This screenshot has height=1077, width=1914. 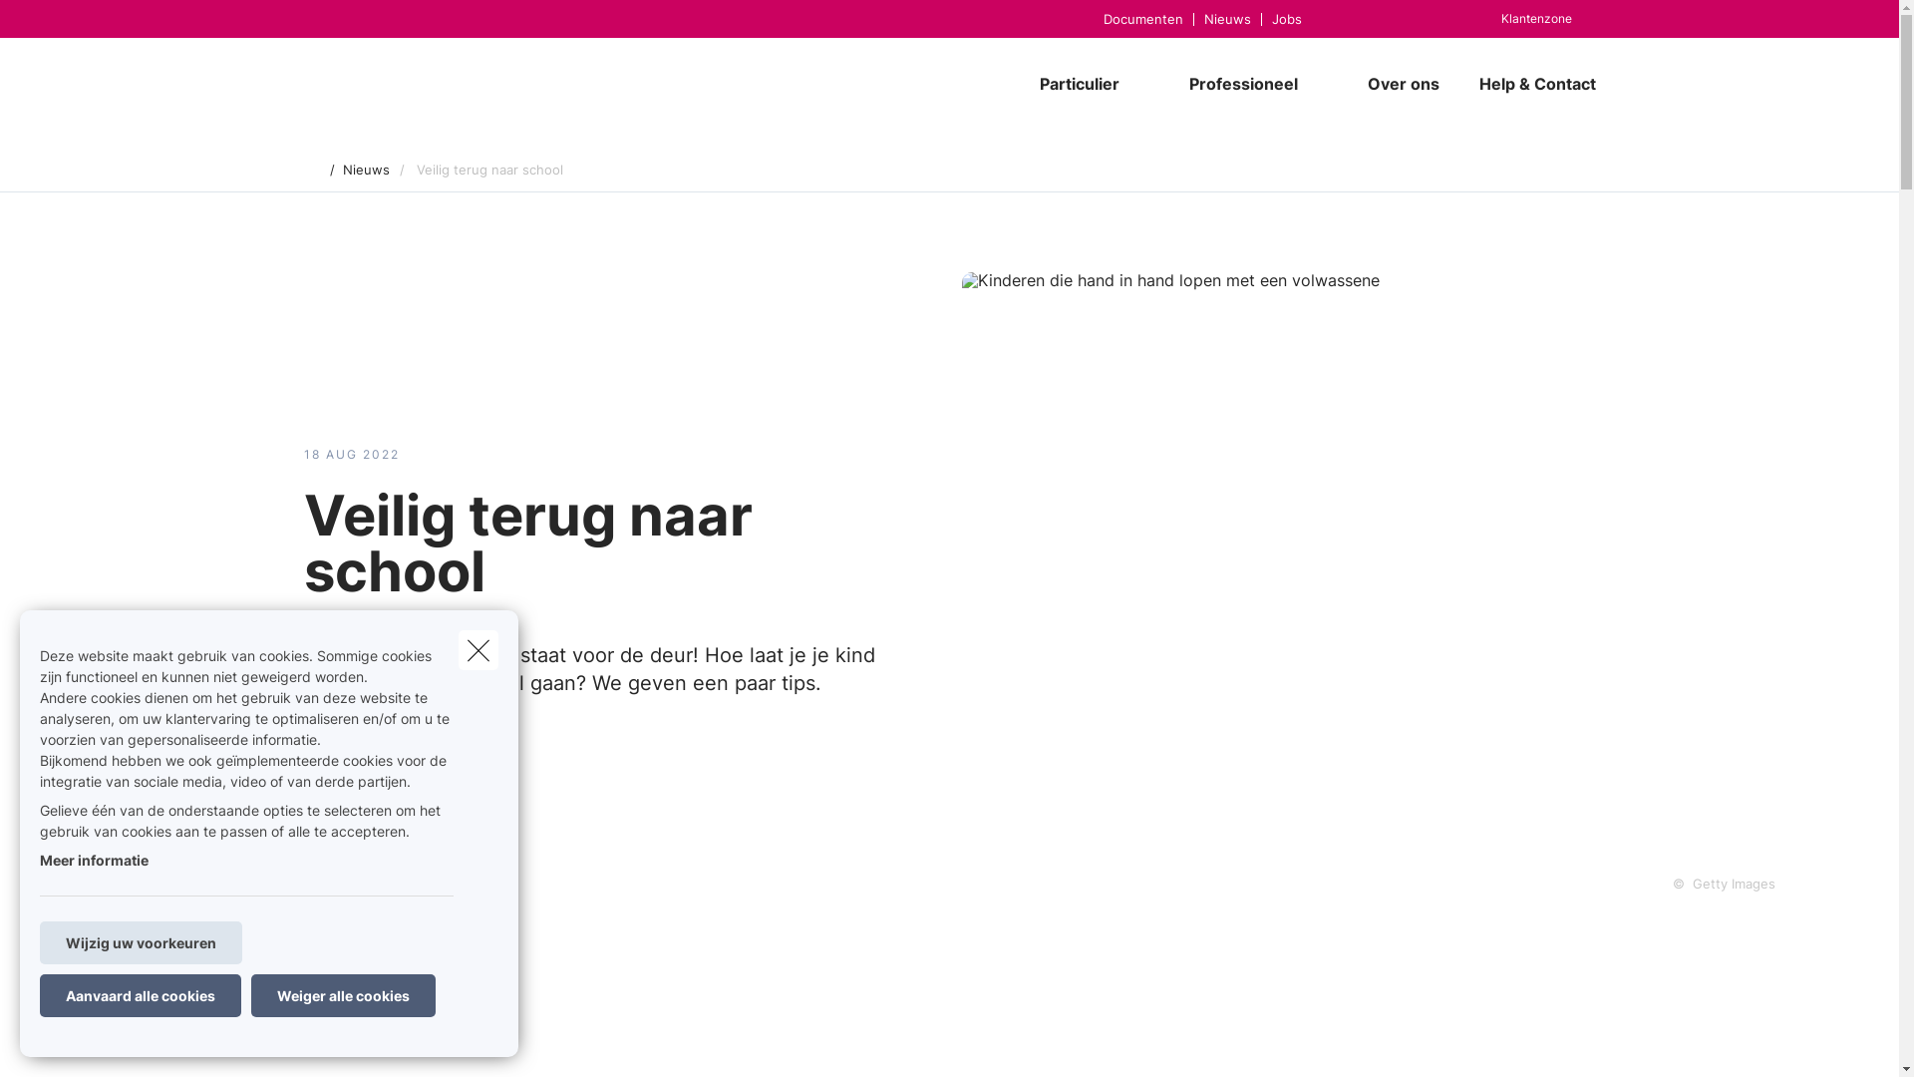 I want to click on Zoeken, so click(x=56, y=24).